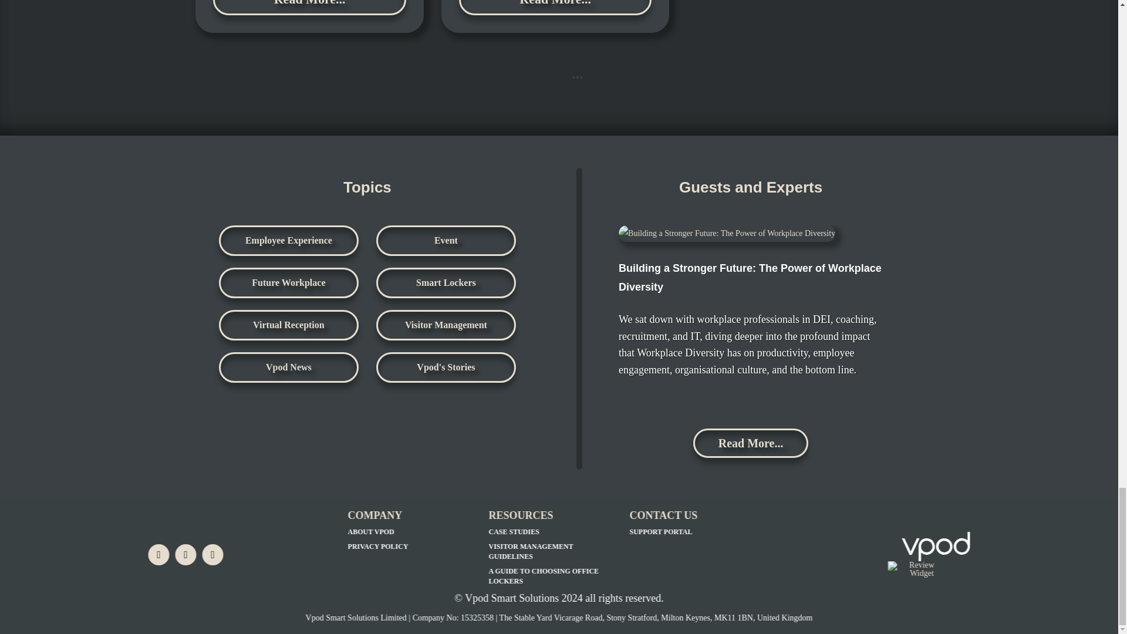 This screenshot has width=1127, height=634. Describe the element at coordinates (936, 546) in the screenshot. I see `vpod-logo-white` at that location.